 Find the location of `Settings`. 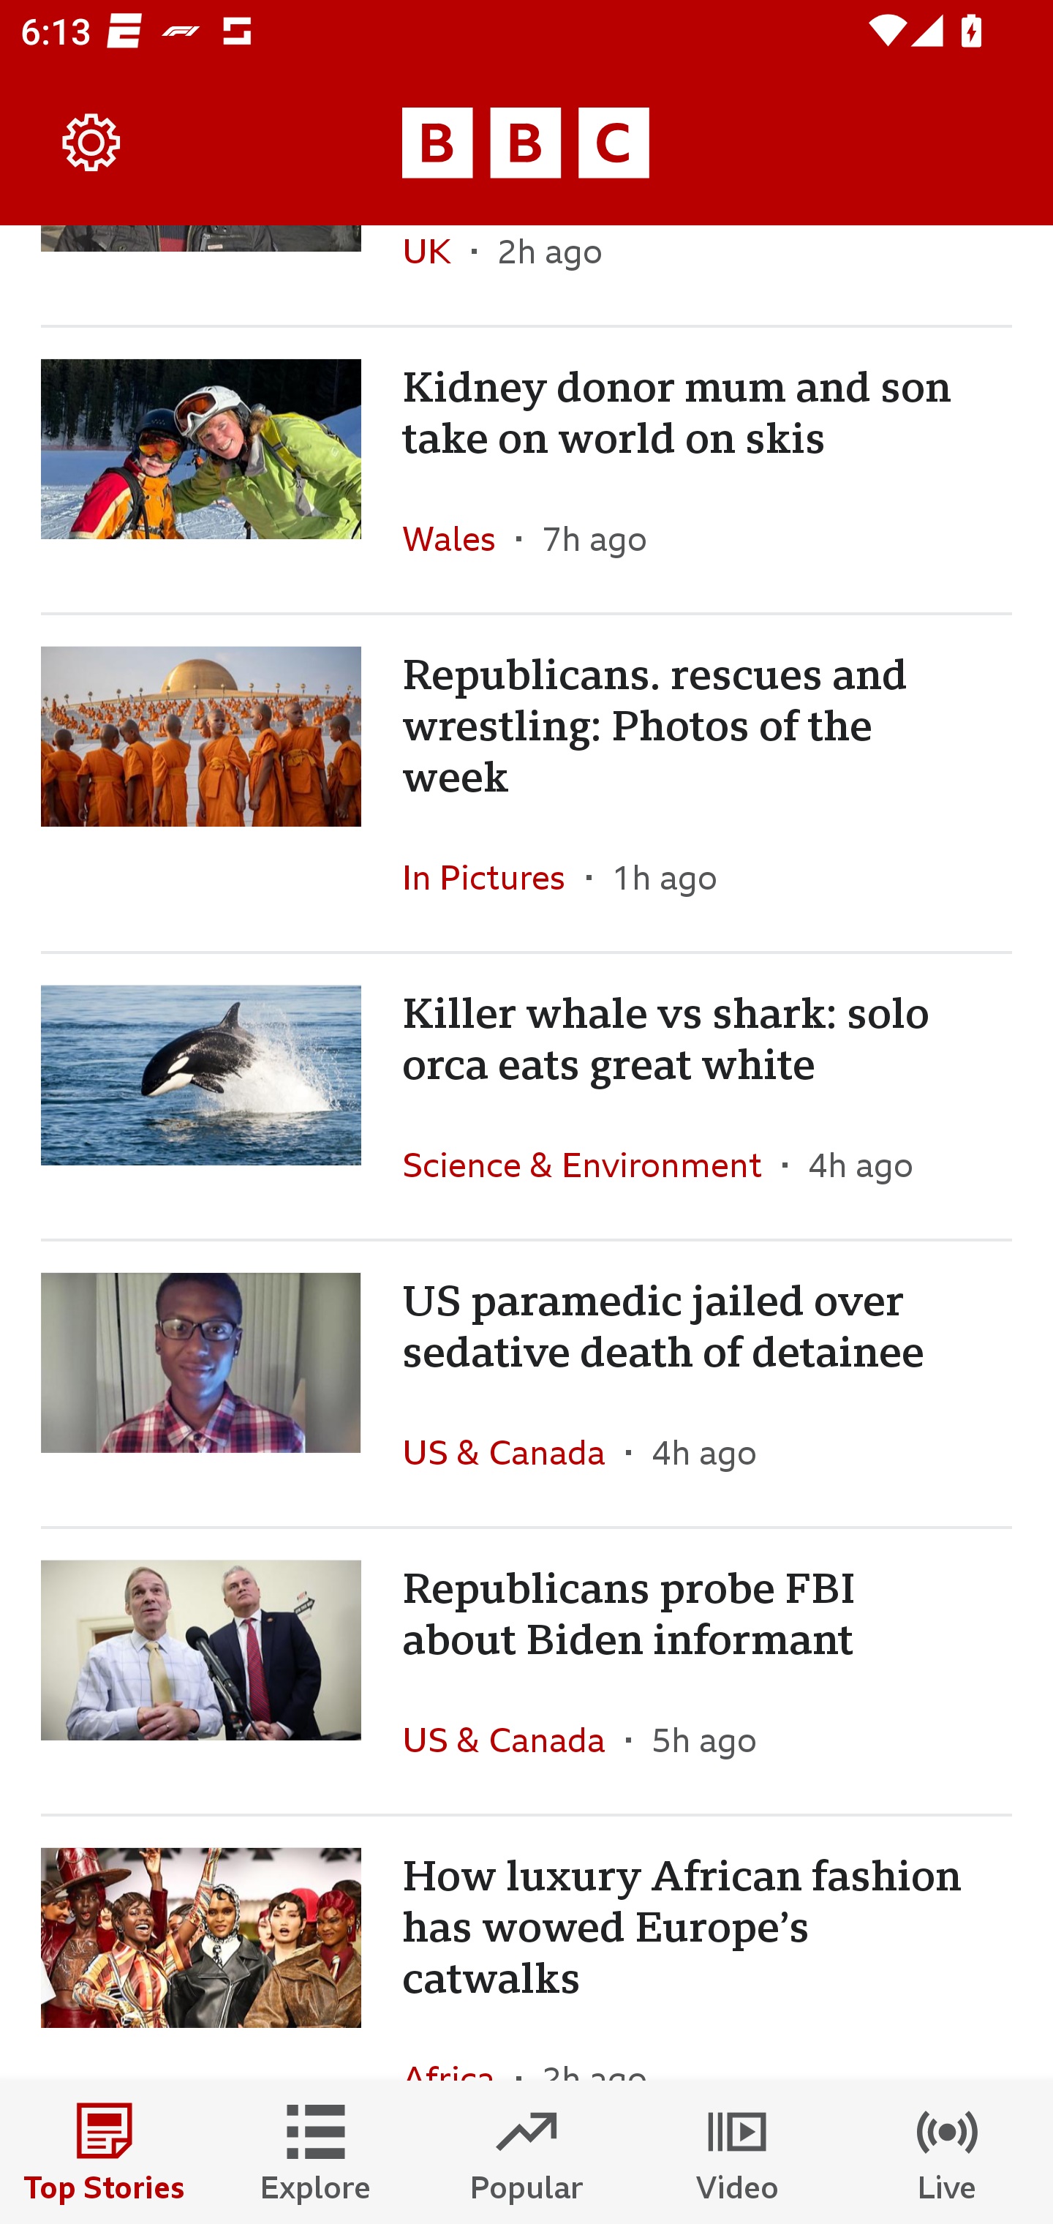

Settings is located at coordinates (92, 143).